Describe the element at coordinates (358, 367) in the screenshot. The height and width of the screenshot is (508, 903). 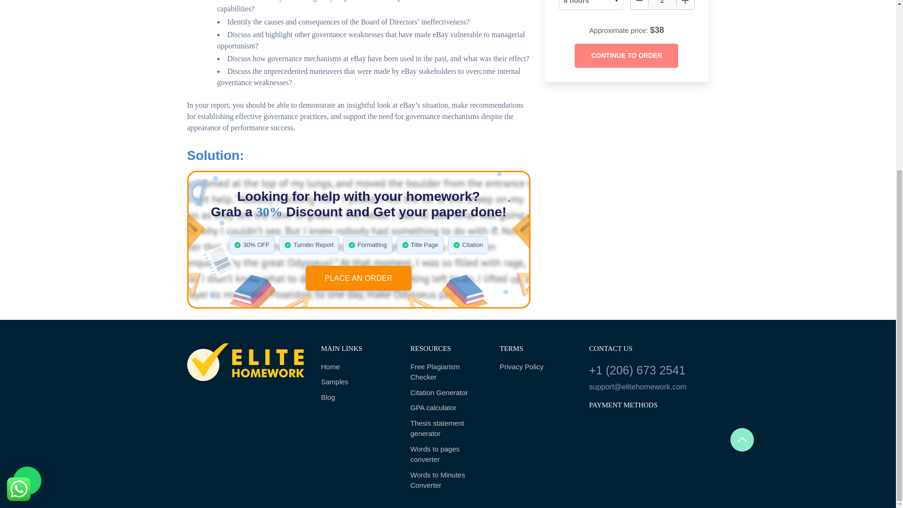
I see `Home` at that location.